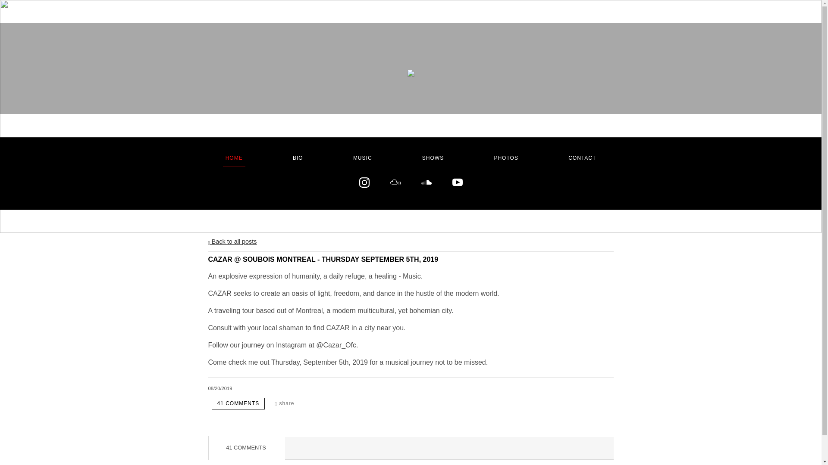  What do you see at coordinates (582, 158) in the screenshot?
I see `CONTACT` at bounding box center [582, 158].